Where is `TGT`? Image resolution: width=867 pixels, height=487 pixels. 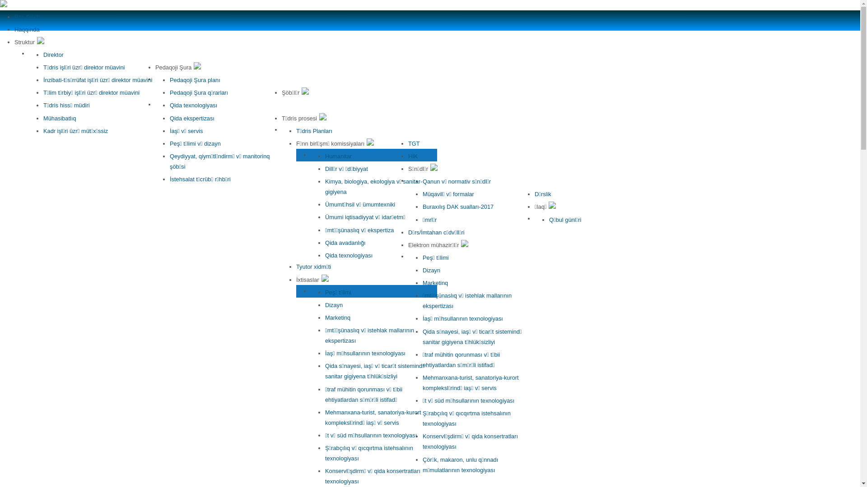
TGT is located at coordinates (414, 143).